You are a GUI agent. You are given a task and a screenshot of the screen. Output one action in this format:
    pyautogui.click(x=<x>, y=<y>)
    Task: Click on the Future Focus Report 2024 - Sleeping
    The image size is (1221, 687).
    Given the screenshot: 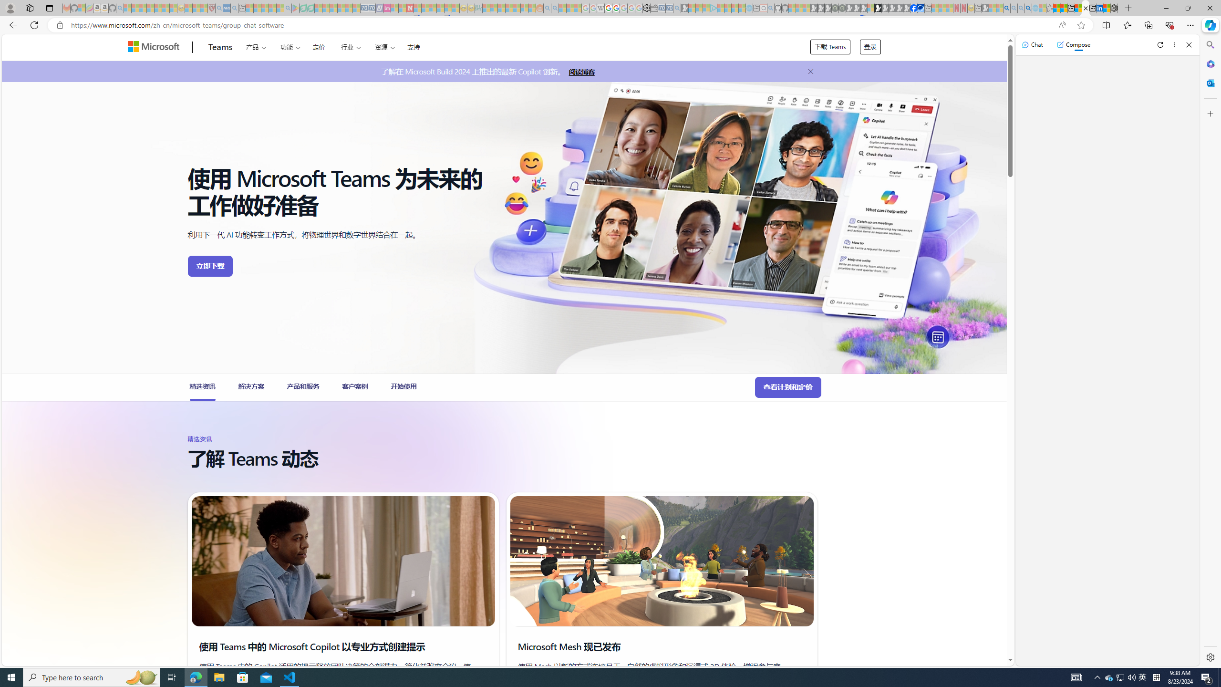 What is the action you would take?
    pyautogui.click(x=842, y=8)
    